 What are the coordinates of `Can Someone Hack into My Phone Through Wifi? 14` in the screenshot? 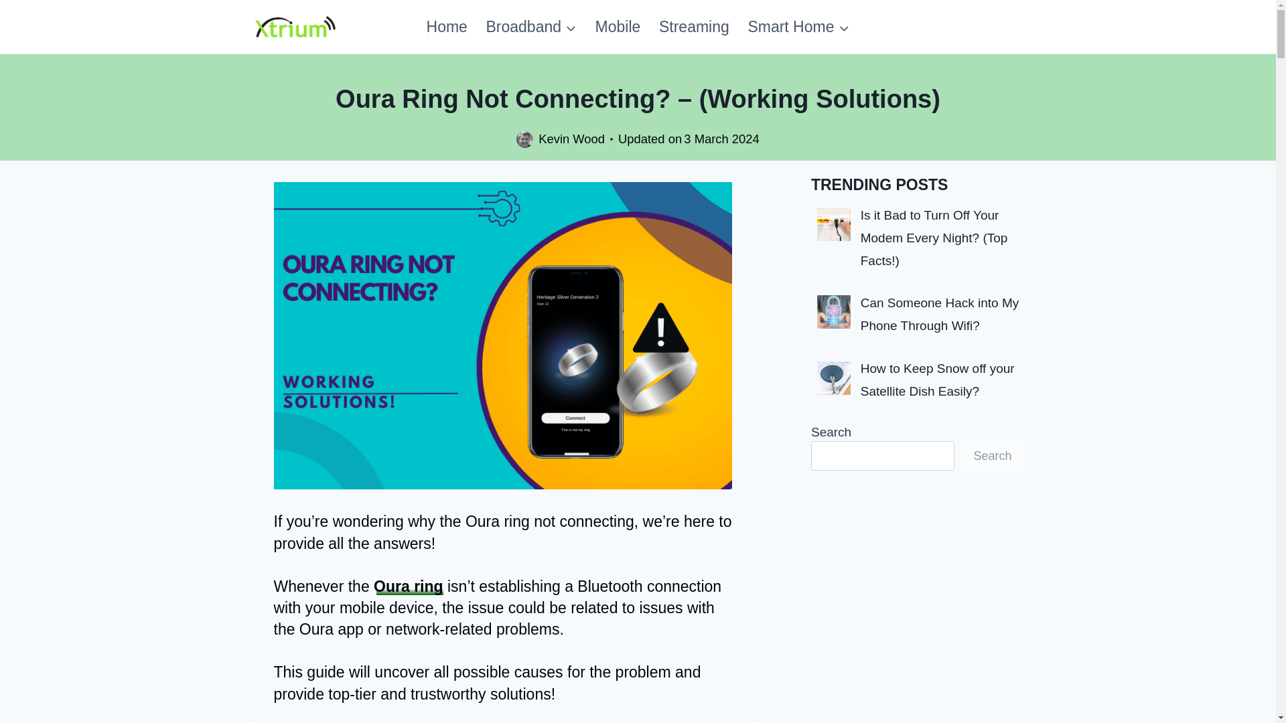 It's located at (833, 312).